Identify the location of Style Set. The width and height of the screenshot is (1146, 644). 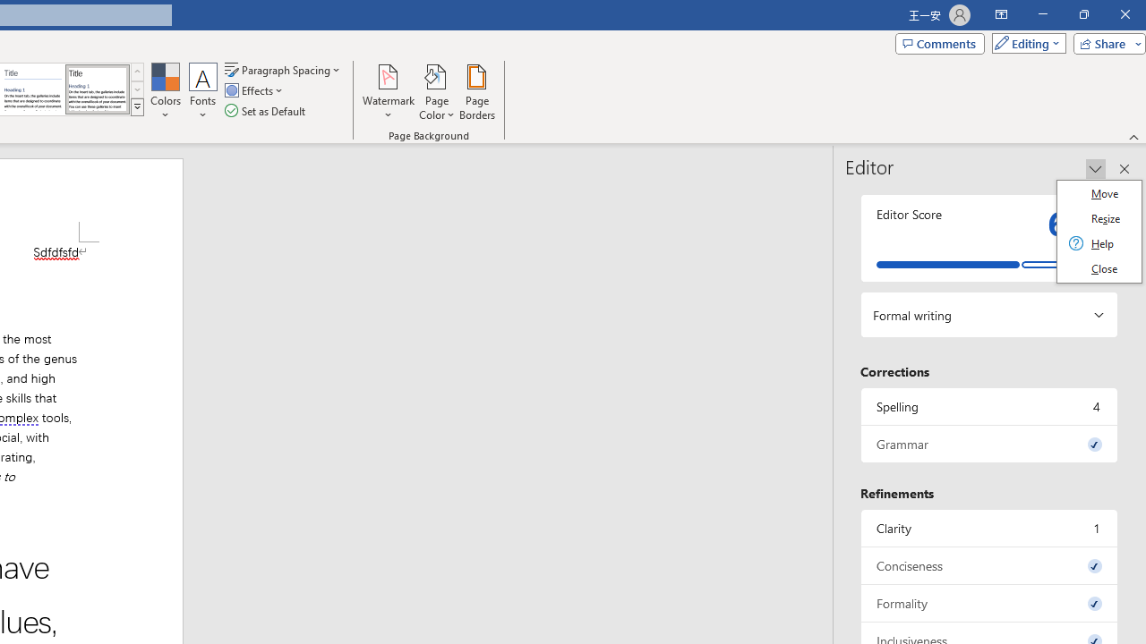
(137, 107).